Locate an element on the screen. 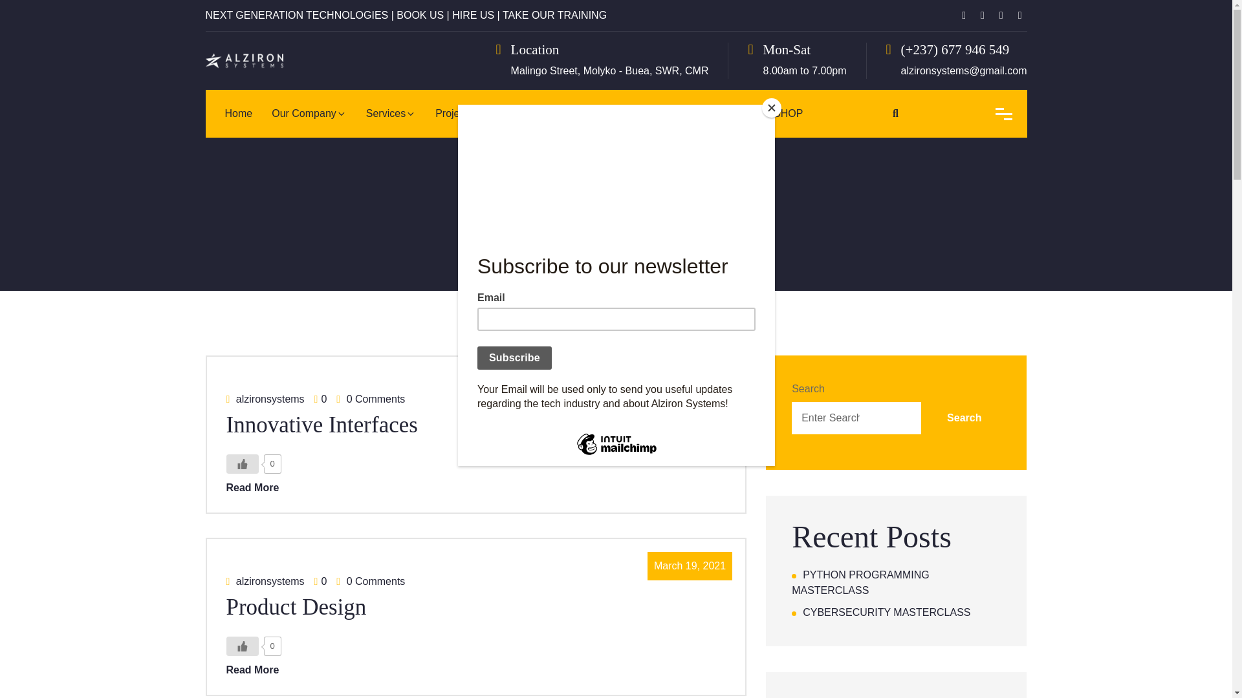  Home is located at coordinates (238, 114).